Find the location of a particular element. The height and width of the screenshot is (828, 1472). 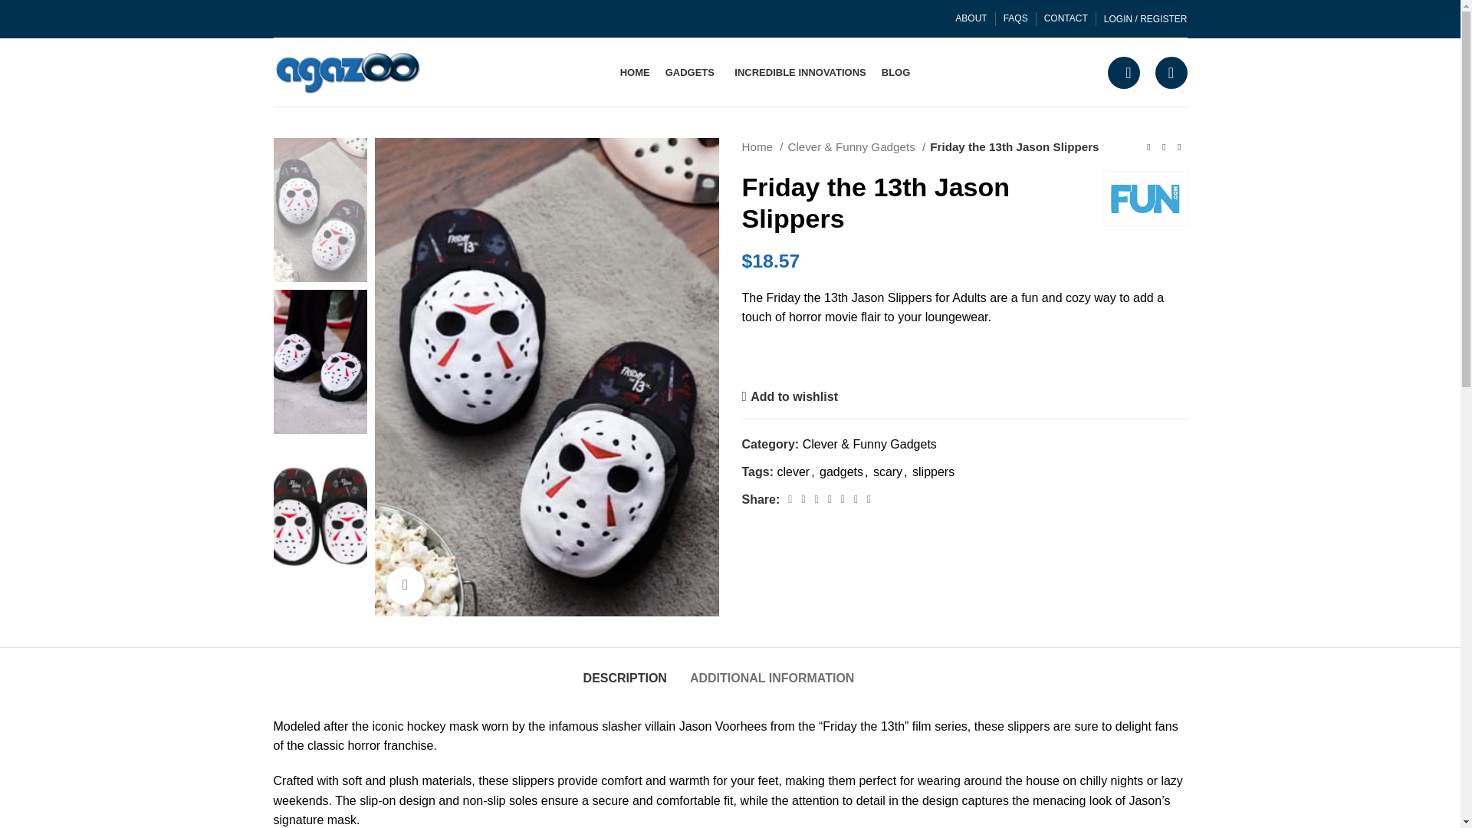

My Wishlist is located at coordinates (1170, 72).